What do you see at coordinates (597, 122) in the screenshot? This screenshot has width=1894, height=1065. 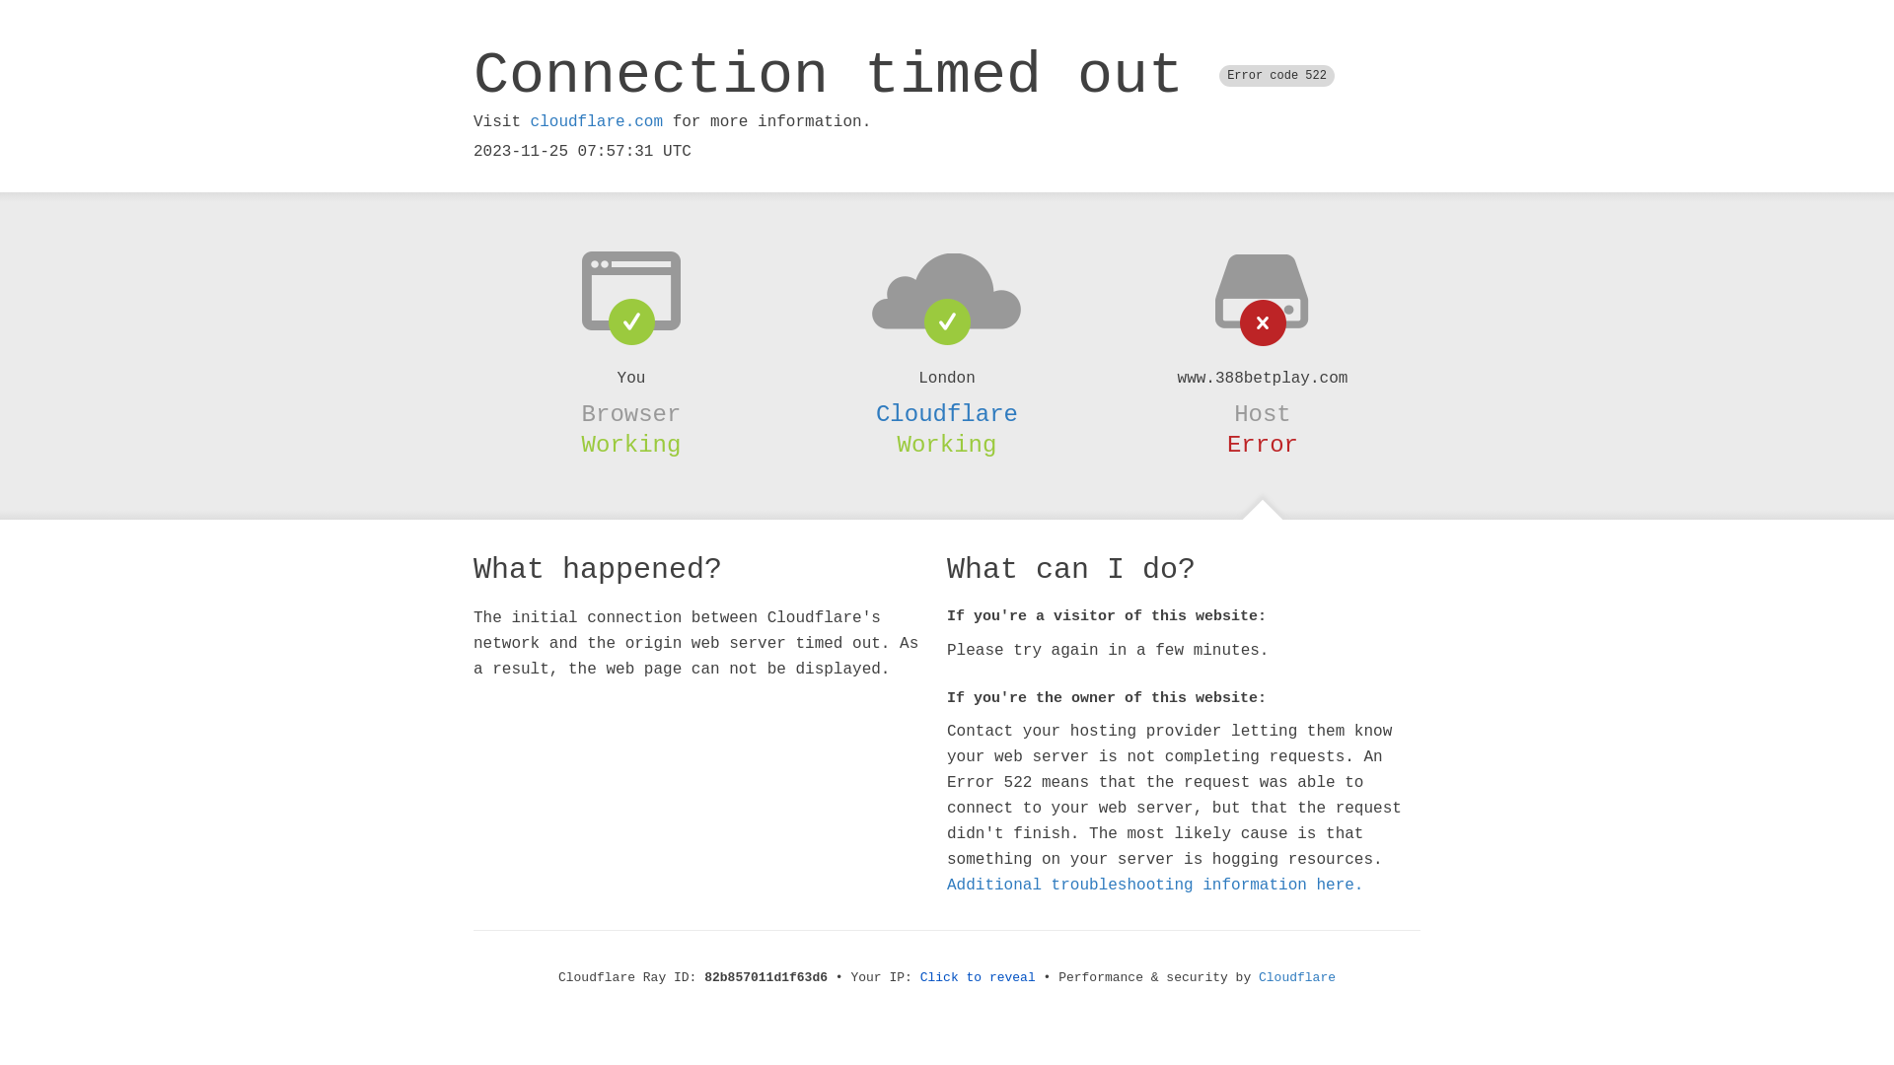 I see `cloudflare.com` at bounding box center [597, 122].